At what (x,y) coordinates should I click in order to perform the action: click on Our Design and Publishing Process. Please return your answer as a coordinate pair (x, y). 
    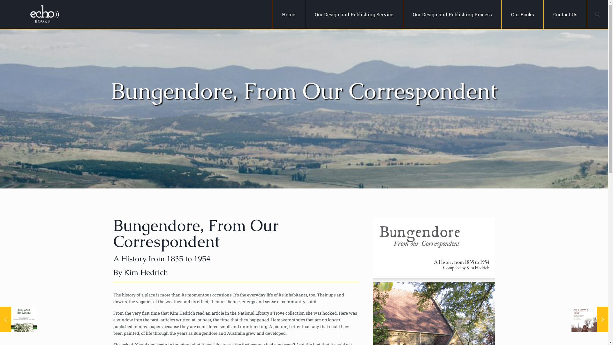
    Looking at the image, I should click on (452, 14).